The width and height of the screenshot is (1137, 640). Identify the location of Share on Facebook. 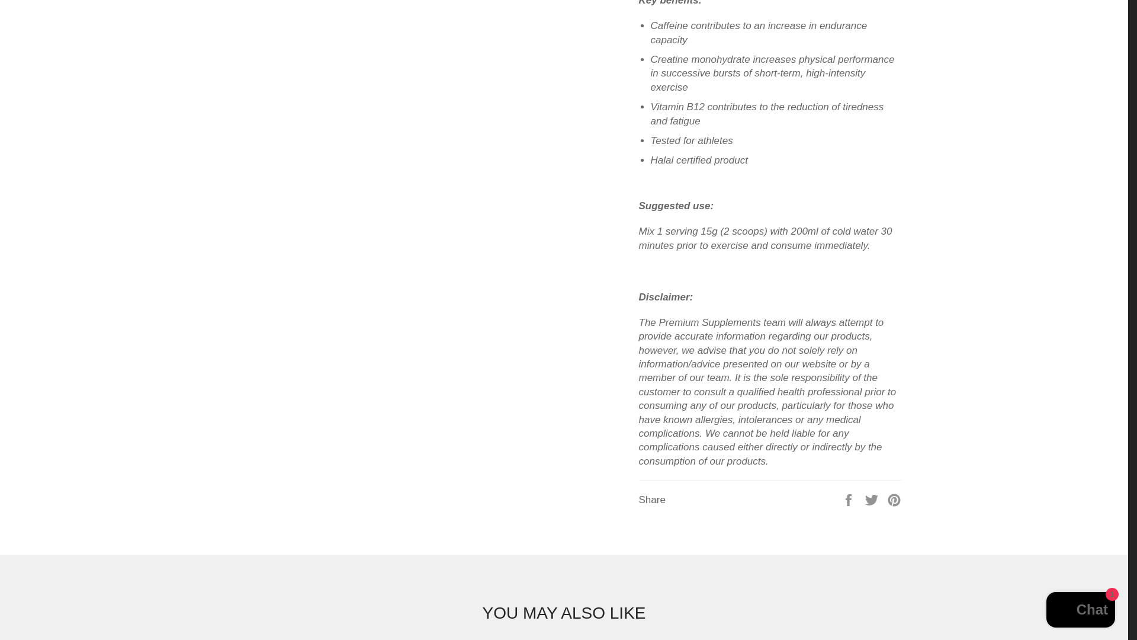
(849, 499).